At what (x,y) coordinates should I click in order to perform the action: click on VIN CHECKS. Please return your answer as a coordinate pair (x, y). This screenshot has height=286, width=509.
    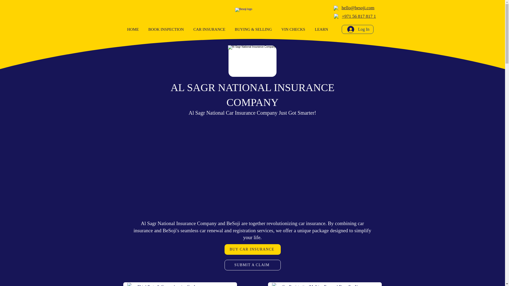
    Looking at the image, I should click on (294, 29).